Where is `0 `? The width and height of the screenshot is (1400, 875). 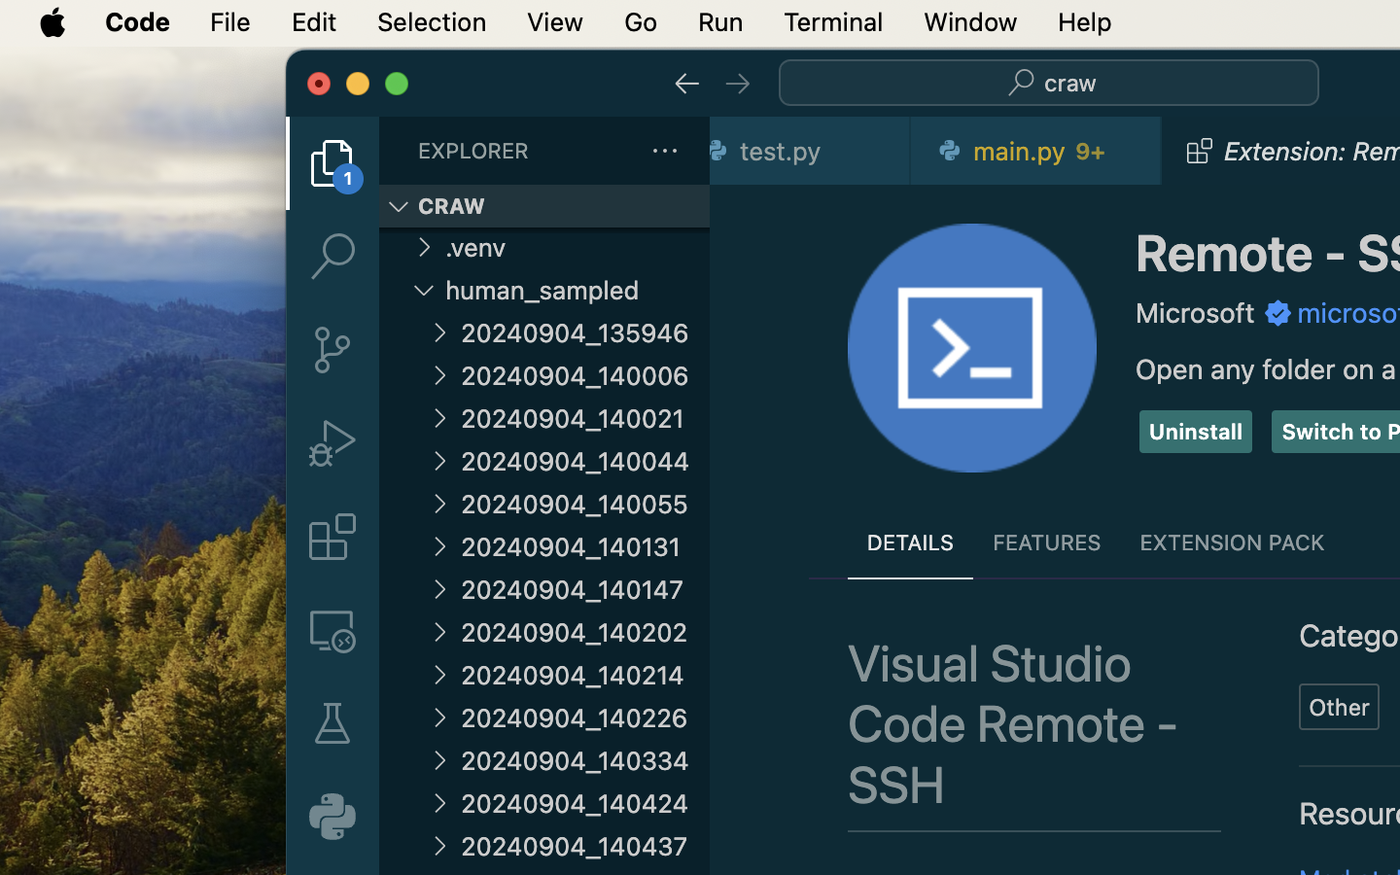 0  is located at coordinates (332, 257).